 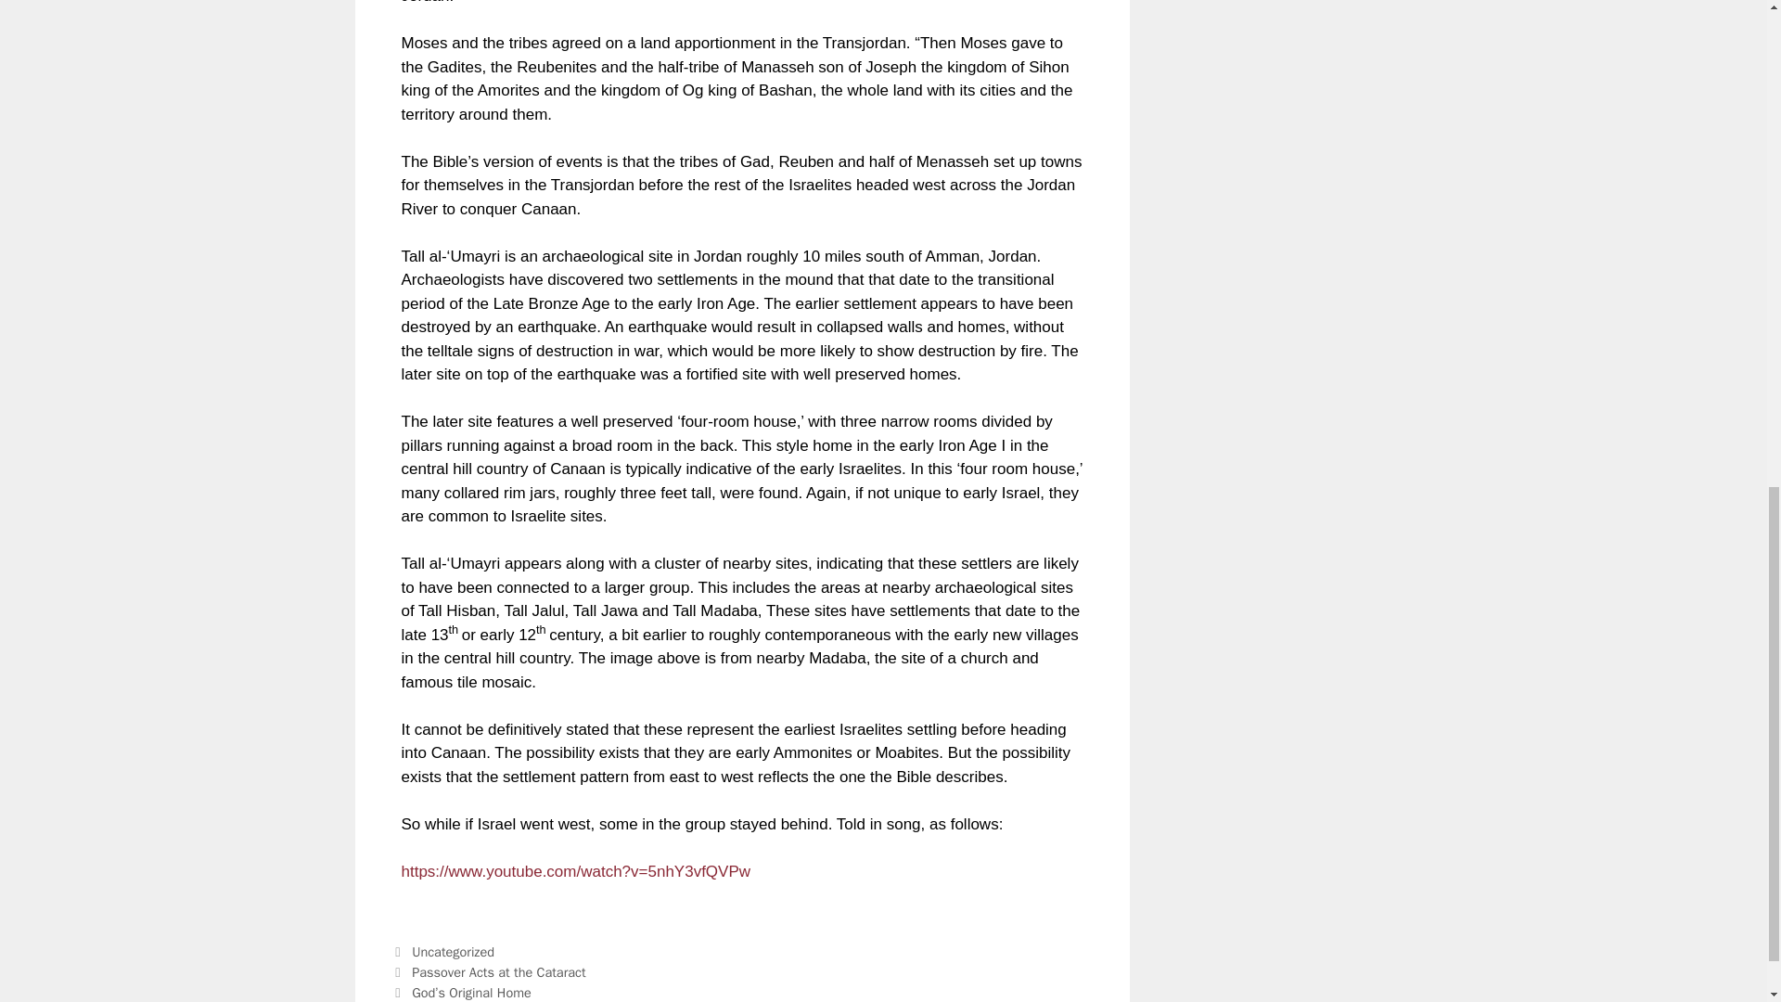 I want to click on Uncategorized, so click(x=453, y=952).